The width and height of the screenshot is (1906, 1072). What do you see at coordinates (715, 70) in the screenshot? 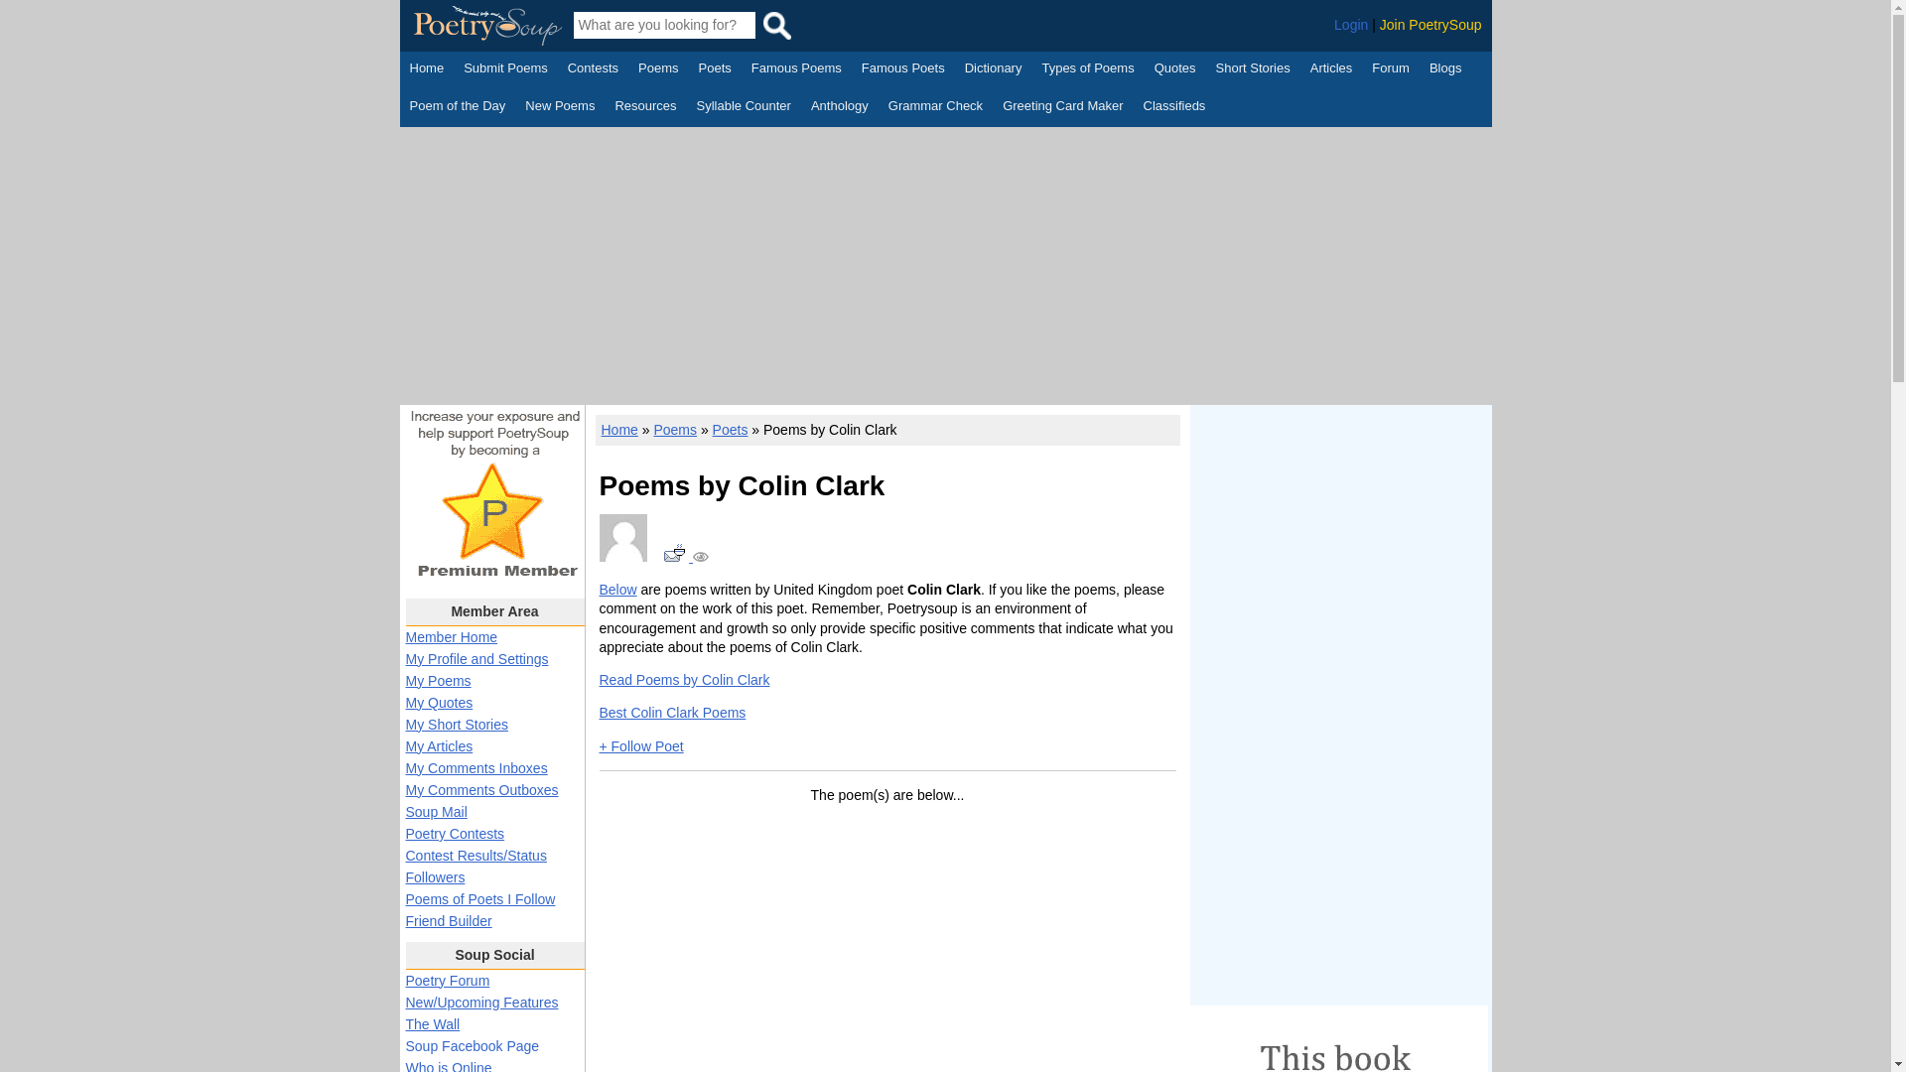
I see `Poets` at bounding box center [715, 70].